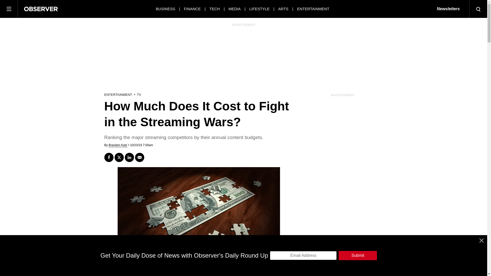 The image size is (491, 276). I want to click on ARTS, so click(283, 9).